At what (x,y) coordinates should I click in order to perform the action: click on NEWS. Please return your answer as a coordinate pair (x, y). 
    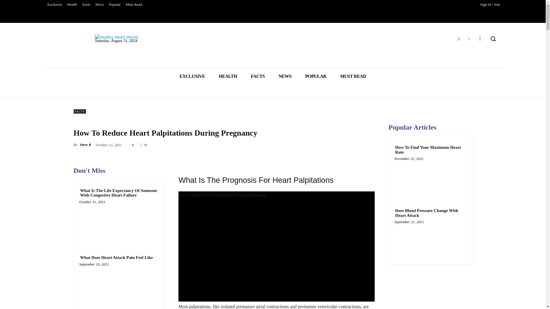
    Looking at the image, I should click on (285, 76).